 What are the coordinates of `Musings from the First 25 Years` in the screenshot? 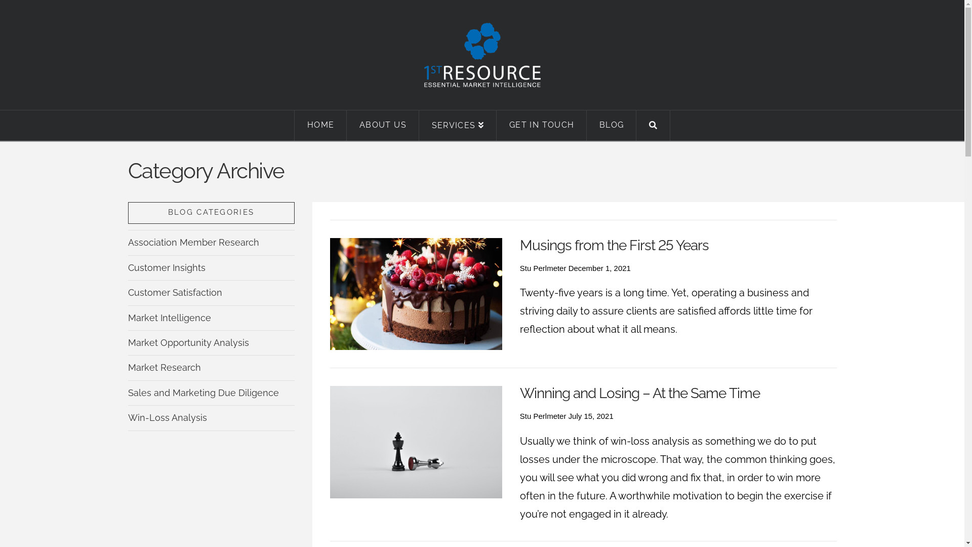 It's located at (615, 245).